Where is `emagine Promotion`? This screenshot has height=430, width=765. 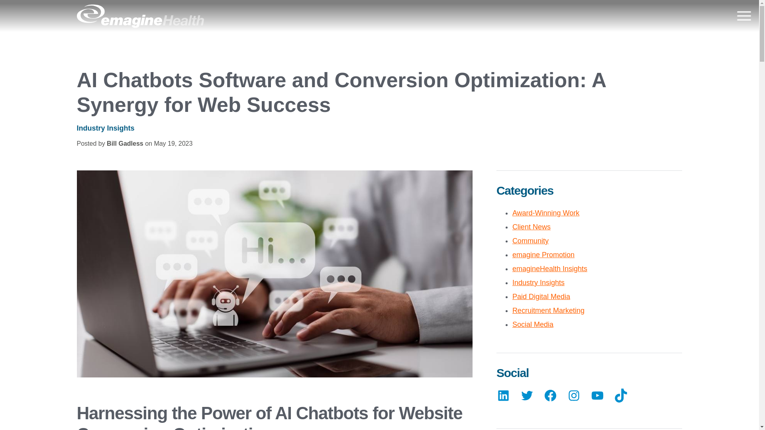
emagine Promotion is located at coordinates (543, 255).